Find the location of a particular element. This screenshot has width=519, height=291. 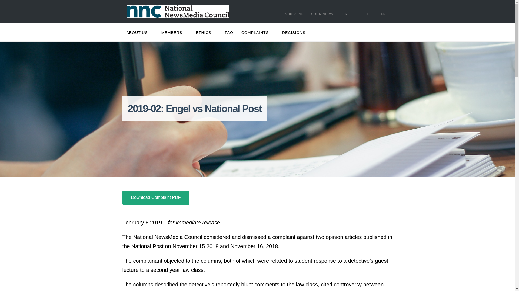

FR is located at coordinates (383, 14).